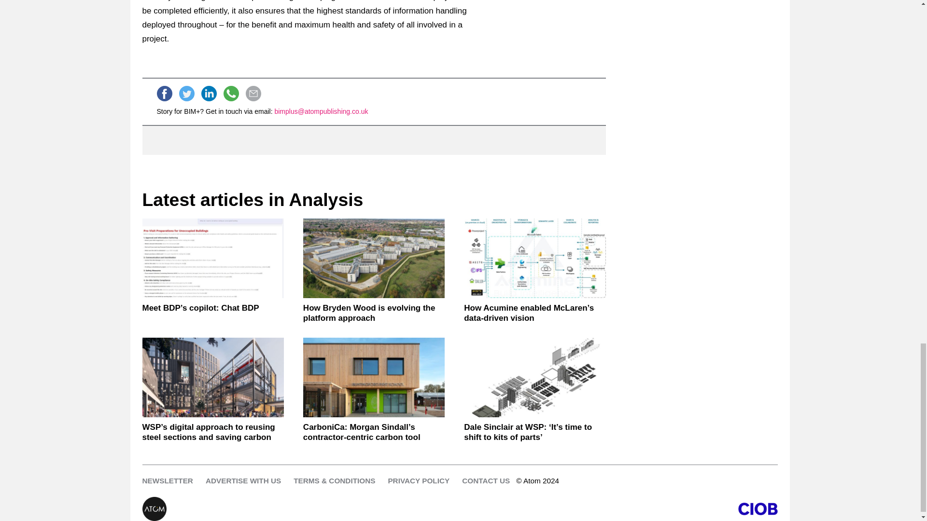  What do you see at coordinates (374, 313) in the screenshot?
I see `How Bryden Wood is evolving the platform approach` at bounding box center [374, 313].